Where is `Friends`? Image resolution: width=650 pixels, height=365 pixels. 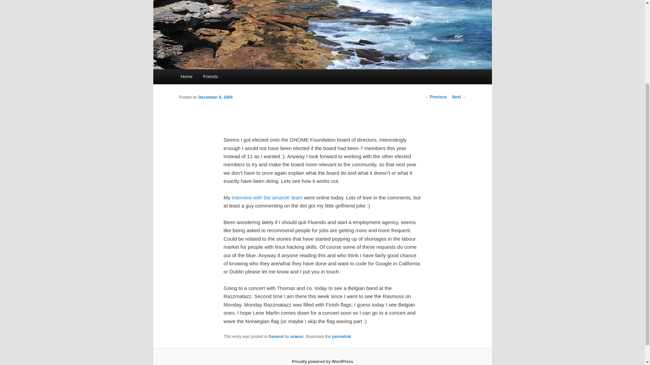
Friends is located at coordinates (210, 76).